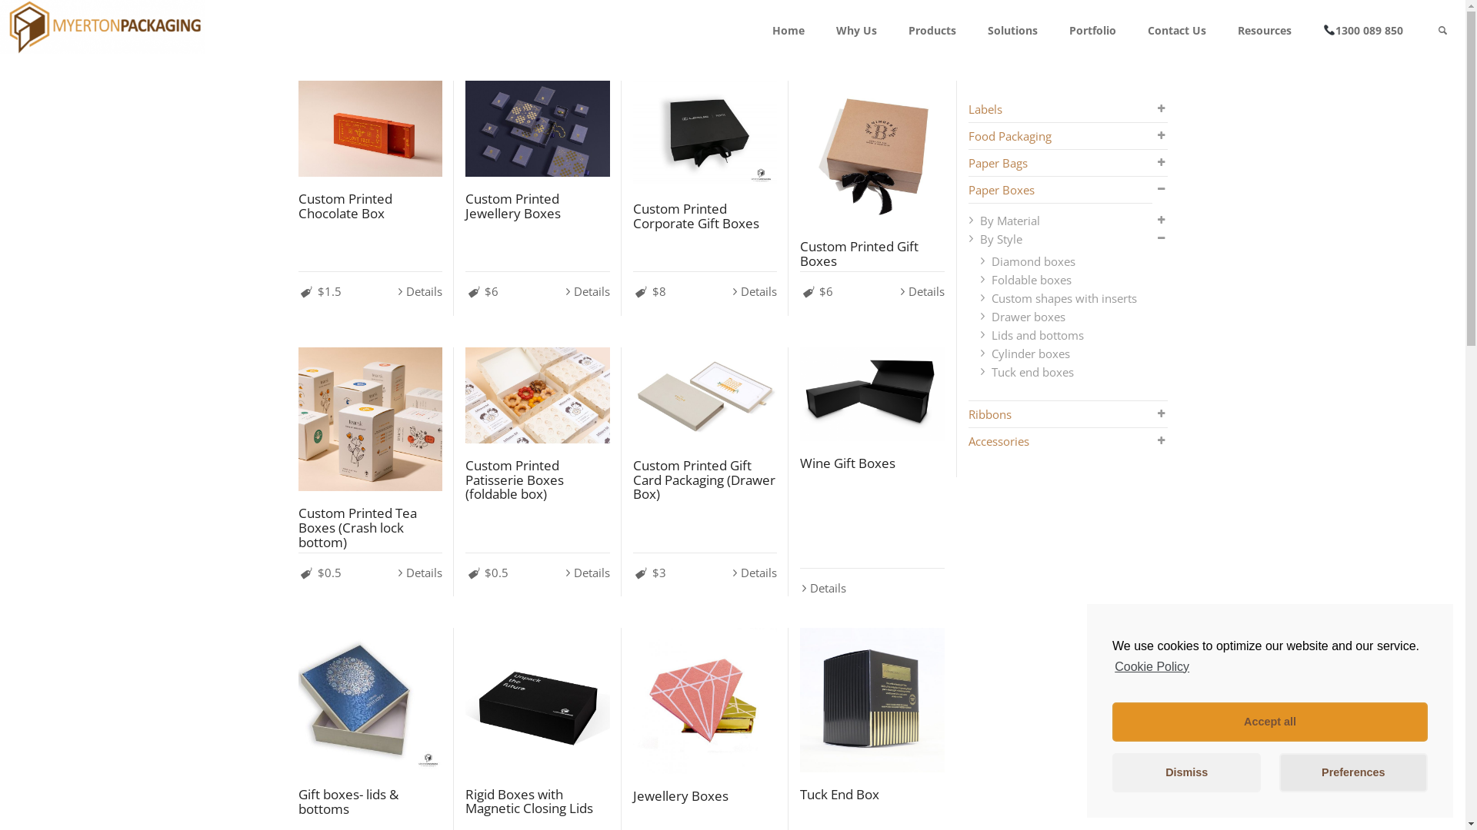  Describe the element at coordinates (515, 480) in the screenshot. I see `Custom Printed Patisserie Boxes (foldable box)` at that location.